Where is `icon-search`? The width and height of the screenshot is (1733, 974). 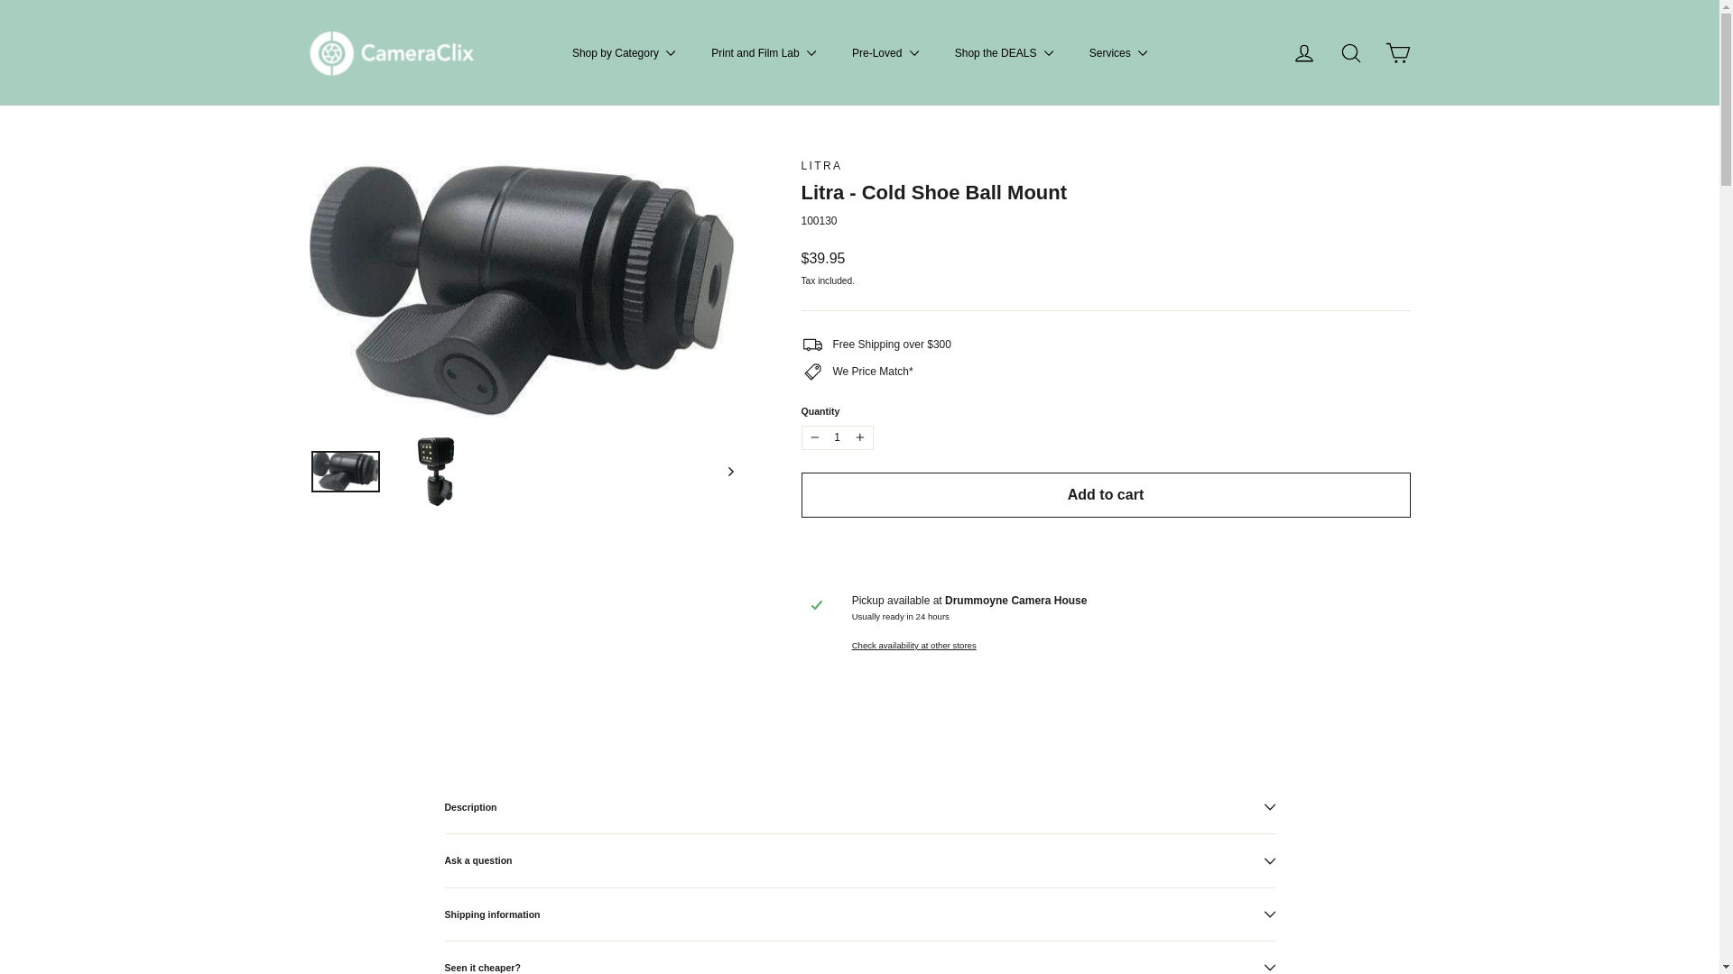
icon-search is located at coordinates (1350, 53).